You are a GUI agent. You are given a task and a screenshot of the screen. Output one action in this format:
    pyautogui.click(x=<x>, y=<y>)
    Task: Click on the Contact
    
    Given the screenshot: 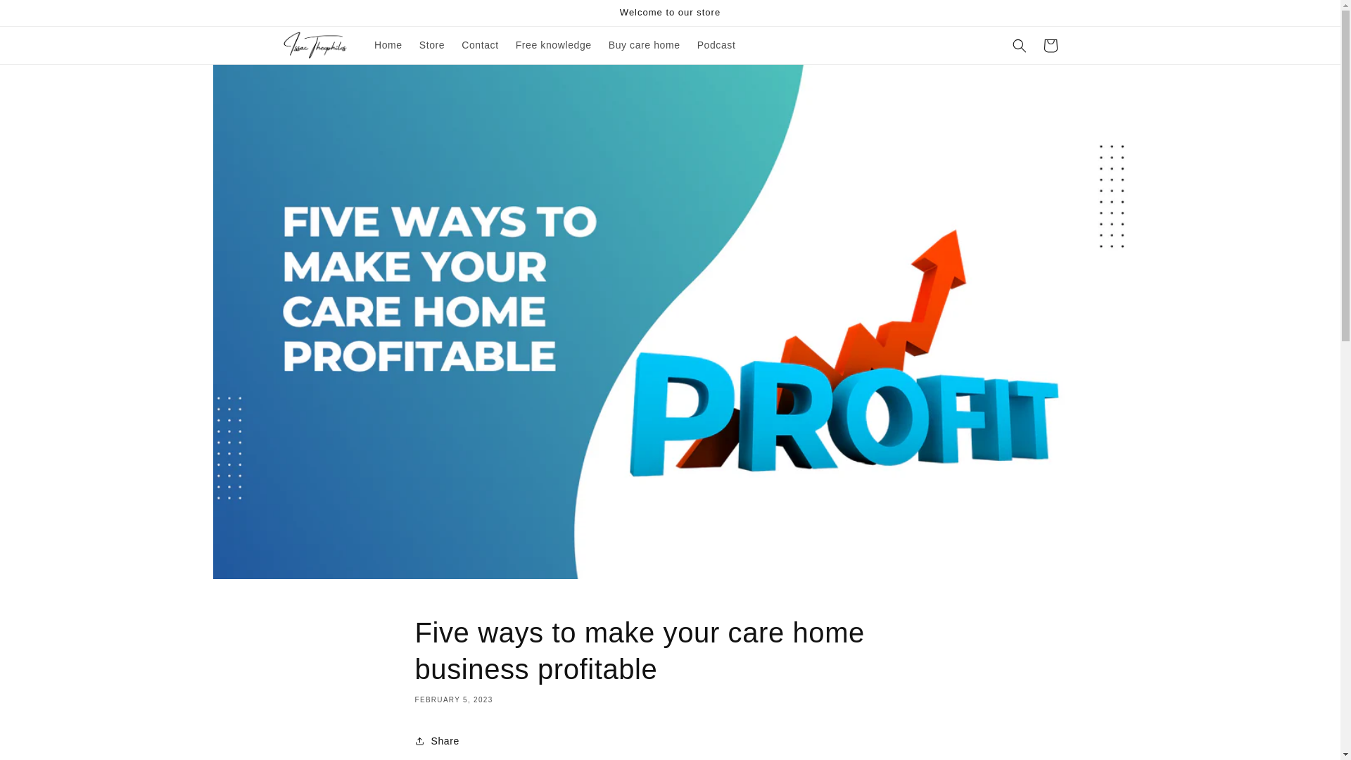 What is the action you would take?
    pyautogui.click(x=480, y=45)
    